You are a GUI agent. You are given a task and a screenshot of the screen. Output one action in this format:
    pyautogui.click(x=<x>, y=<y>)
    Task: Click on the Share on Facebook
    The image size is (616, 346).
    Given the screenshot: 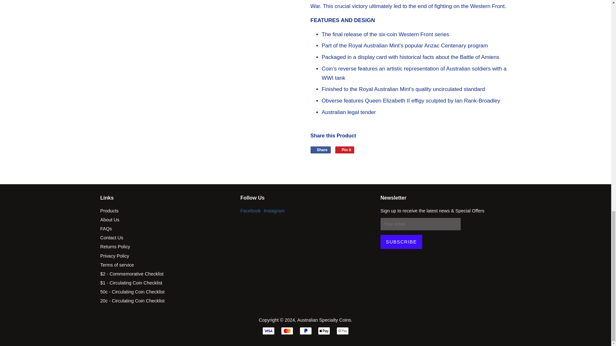 What is the action you would take?
    pyautogui.click(x=321, y=150)
    